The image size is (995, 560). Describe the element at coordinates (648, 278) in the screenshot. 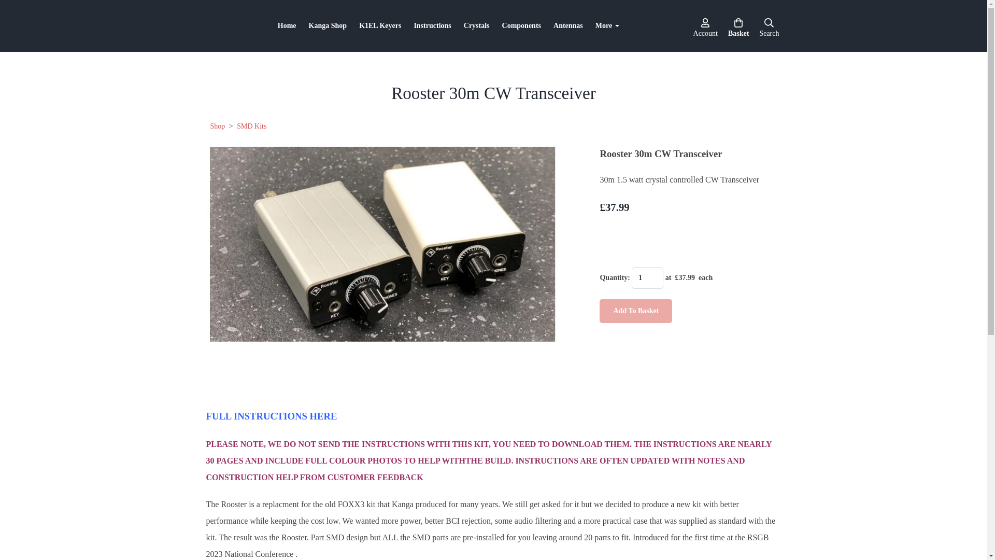

I see `1` at that location.